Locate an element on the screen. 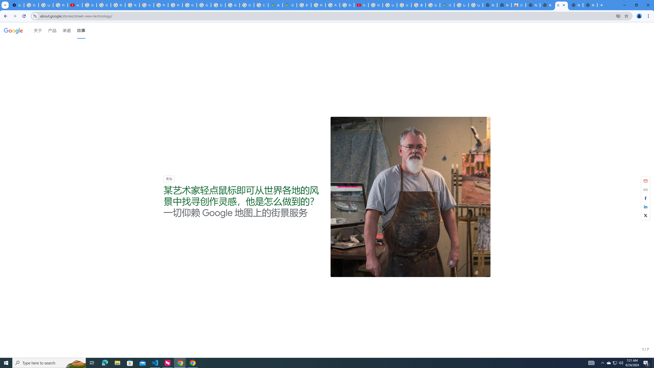 The width and height of the screenshot is (654, 368). Blogger Policies and Guidelines - Transparency Center is located at coordinates (304, 5).